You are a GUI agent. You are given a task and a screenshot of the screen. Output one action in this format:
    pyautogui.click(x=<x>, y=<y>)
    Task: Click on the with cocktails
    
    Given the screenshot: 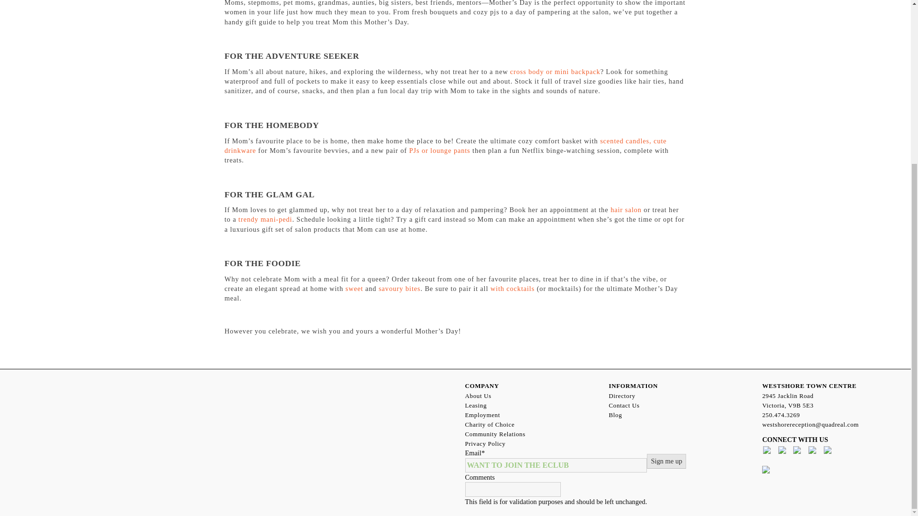 What is the action you would take?
    pyautogui.click(x=512, y=289)
    